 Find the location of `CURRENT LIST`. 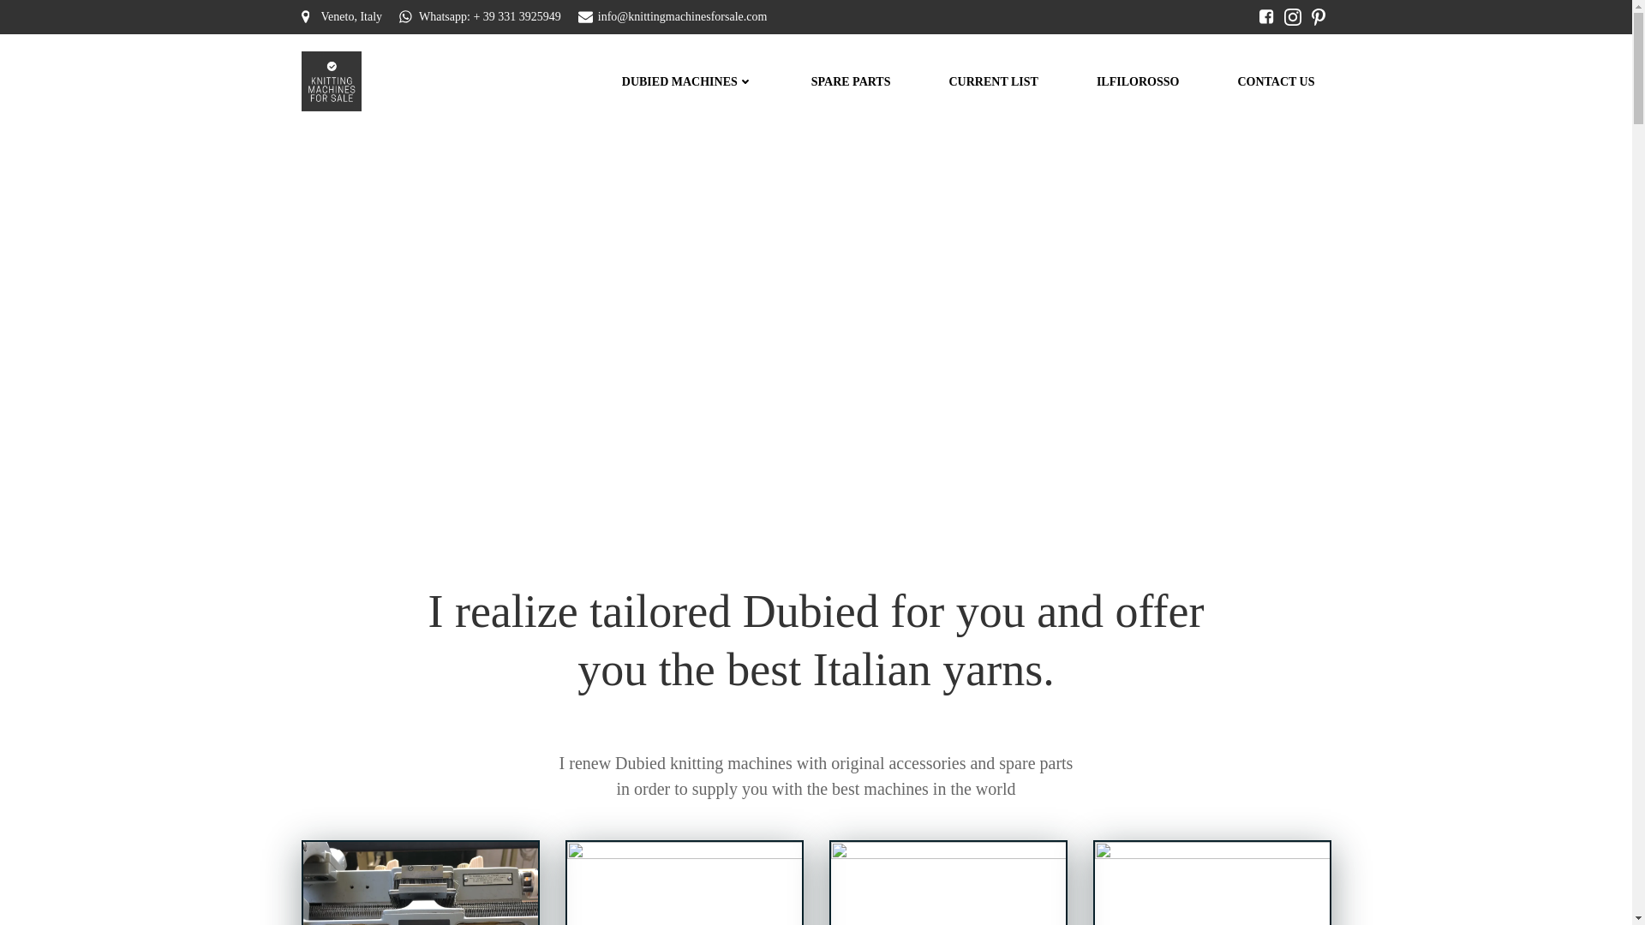

CURRENT LIST is located at coordinates (993, 81).